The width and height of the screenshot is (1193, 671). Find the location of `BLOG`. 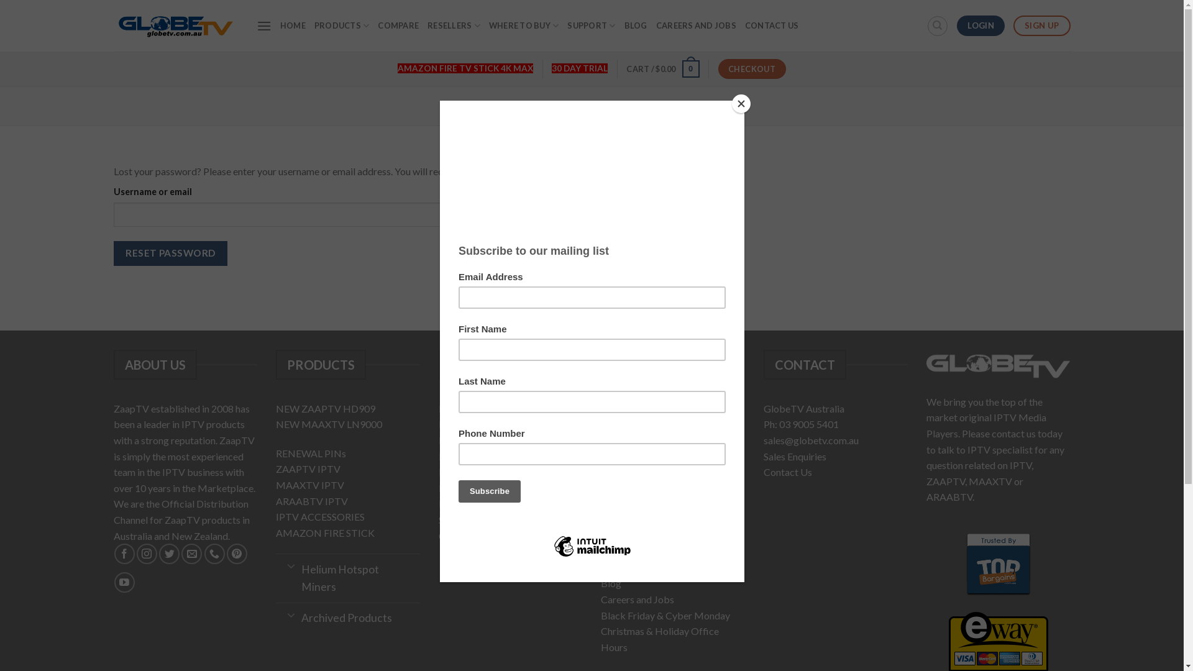

BLOG is located at coordinates (636, 25).